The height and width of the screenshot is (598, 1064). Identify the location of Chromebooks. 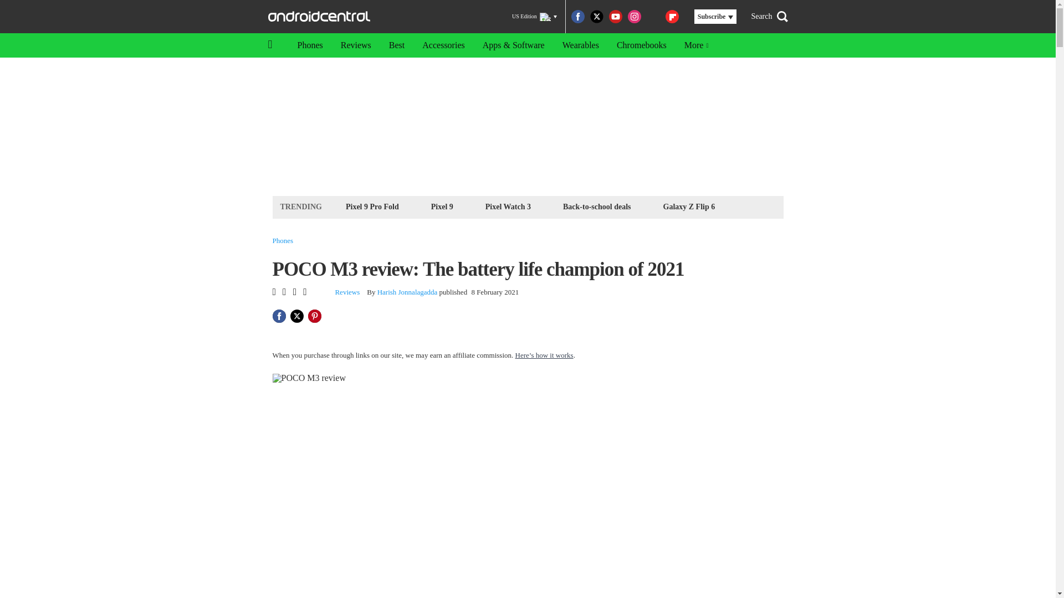
(642, 45).